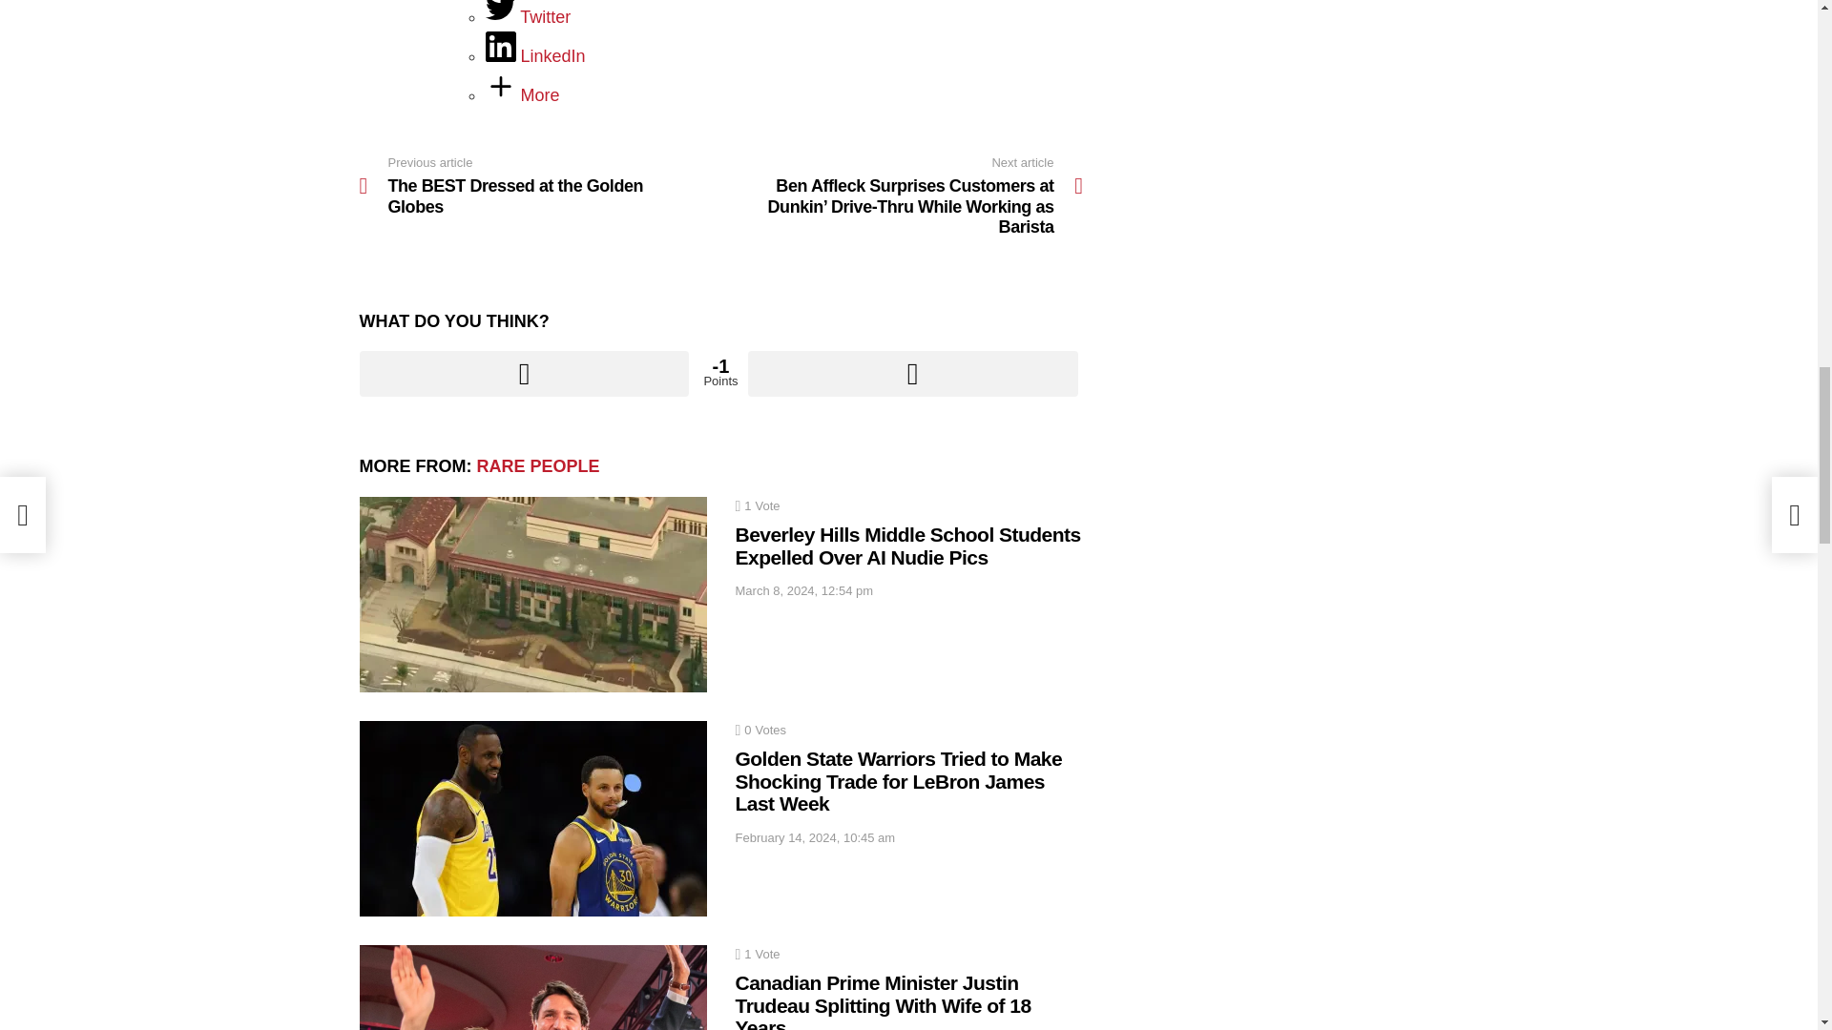 The height and width of the screenshot is (1030, 1832). I want to click on Downvote, so click(912, 374).